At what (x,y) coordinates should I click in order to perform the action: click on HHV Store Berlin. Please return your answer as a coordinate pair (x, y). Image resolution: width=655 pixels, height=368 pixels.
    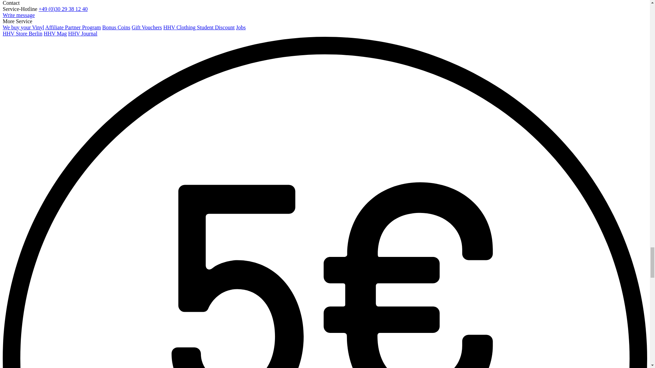
    Looking at the image, I should click on (23, 33).